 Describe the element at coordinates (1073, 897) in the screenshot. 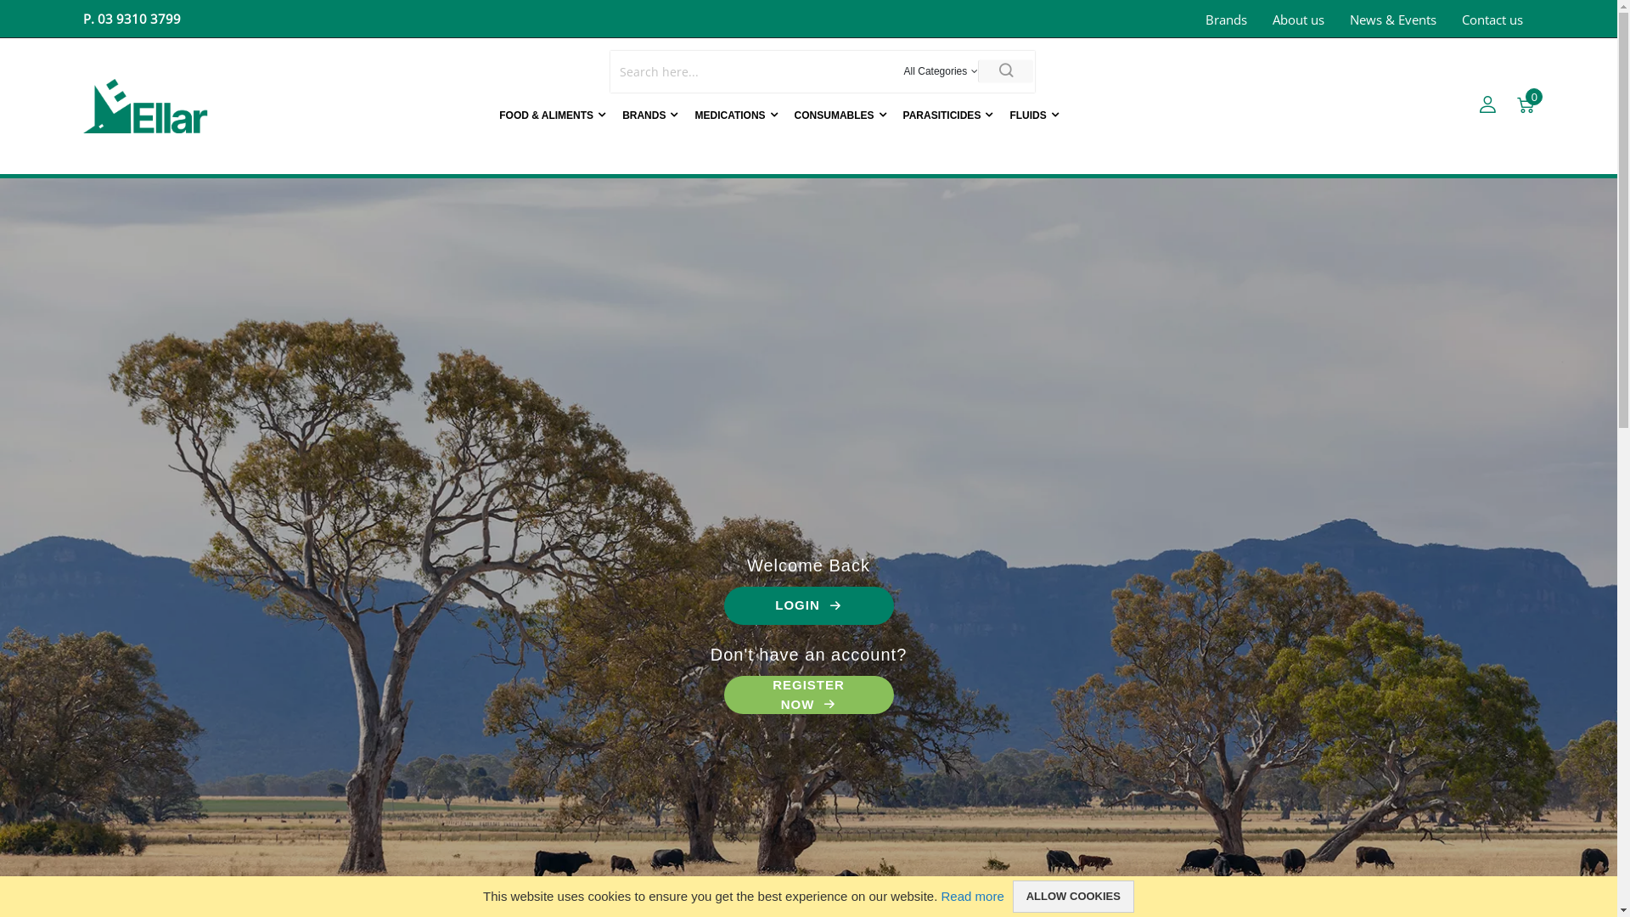

I see `ALLOW COOKIES` at that location.